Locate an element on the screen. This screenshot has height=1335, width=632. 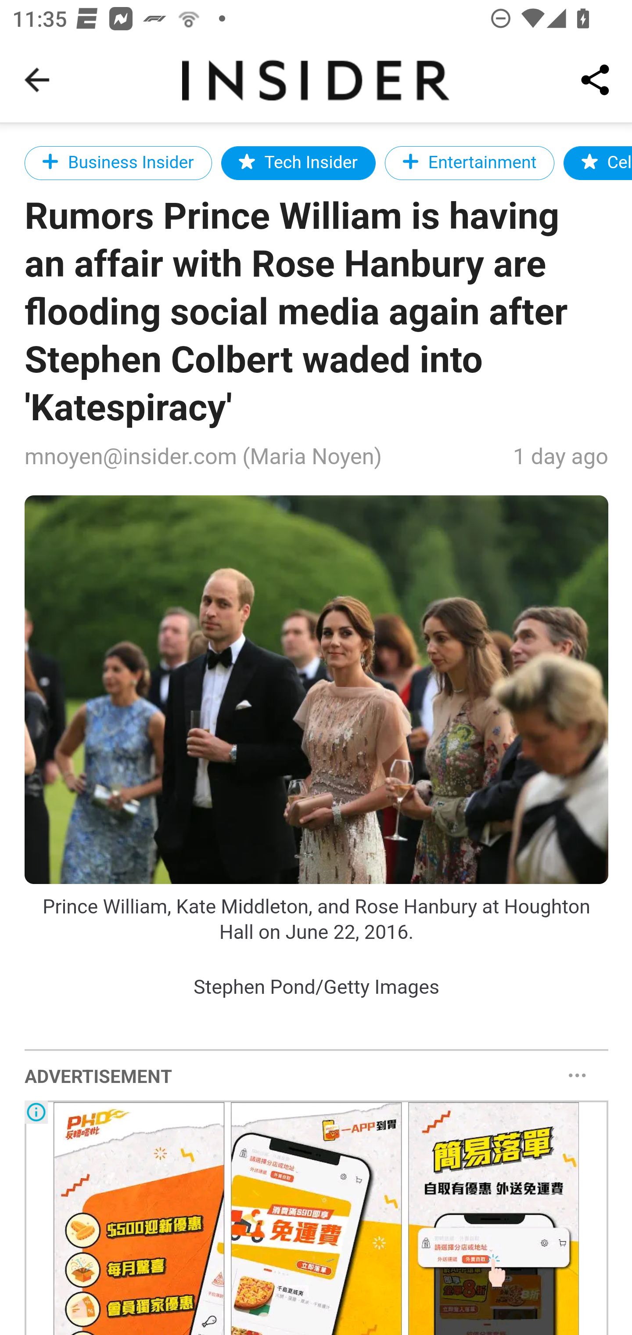
Entertainment is located at coordinates (470, 162).